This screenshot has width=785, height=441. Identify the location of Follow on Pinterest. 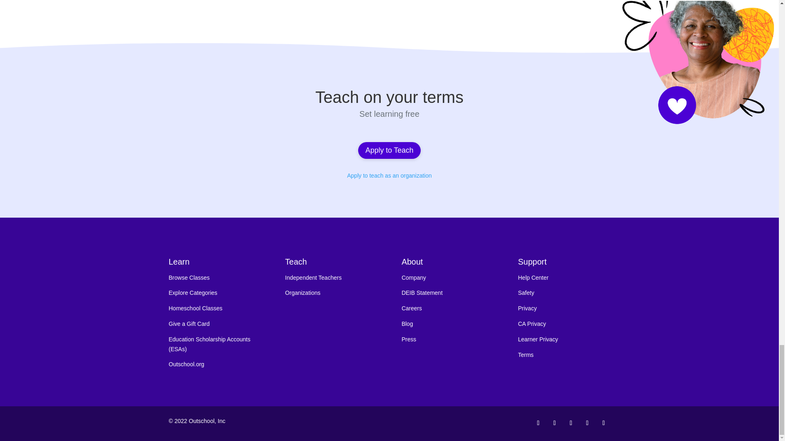
(571, 423).